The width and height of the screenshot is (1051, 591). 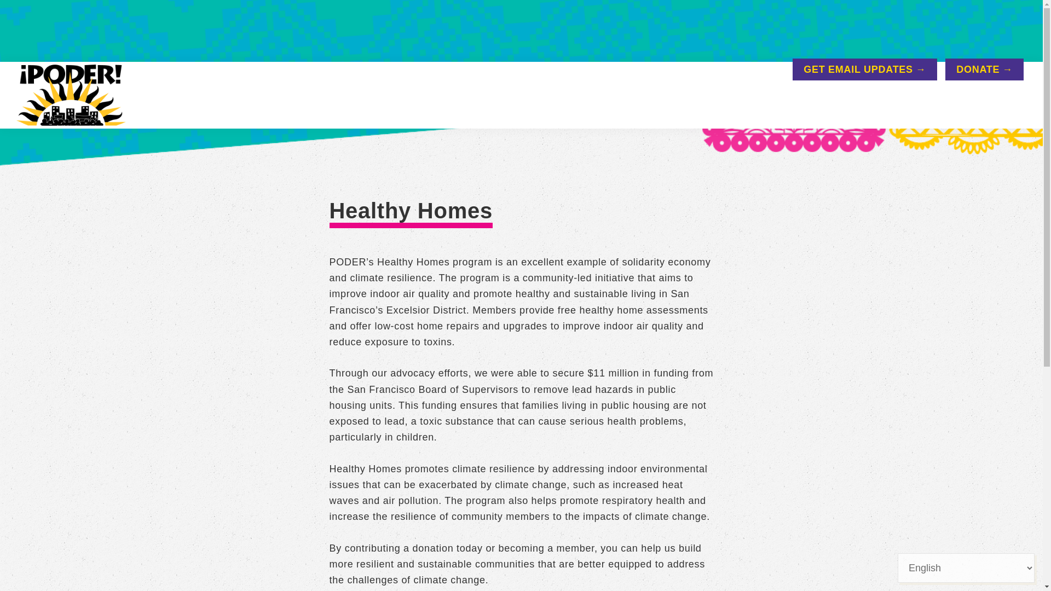 What do you see at coordinates (984, 69) in the screenshot?
I see `DONATE` at bounding box center [984, 69].